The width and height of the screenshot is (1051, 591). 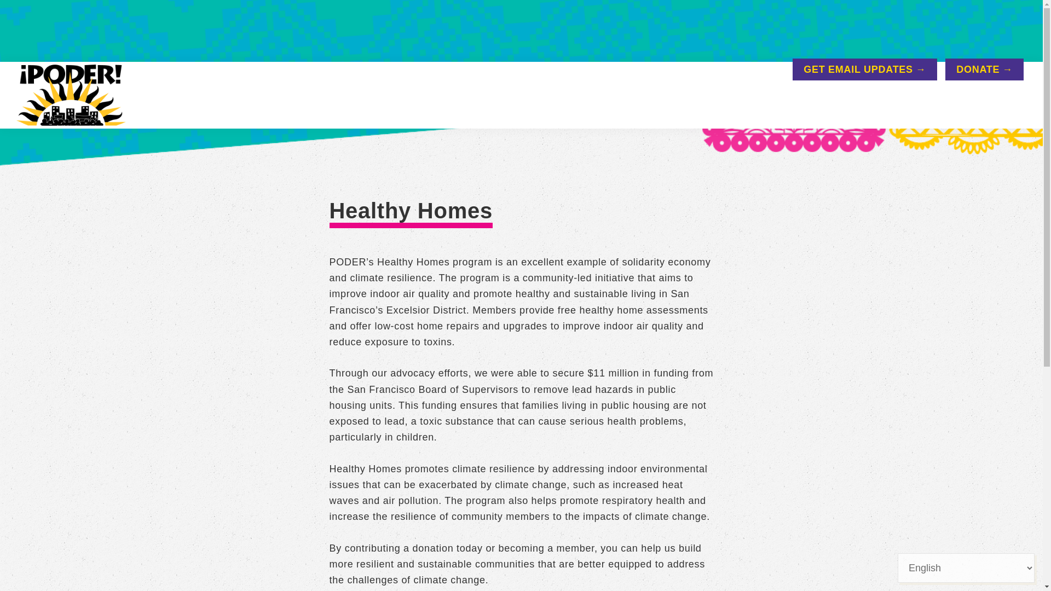 What do you see at coordinates (984, 69) in the screenshot?
I see `DONATE` at bounding box center [984, 69].